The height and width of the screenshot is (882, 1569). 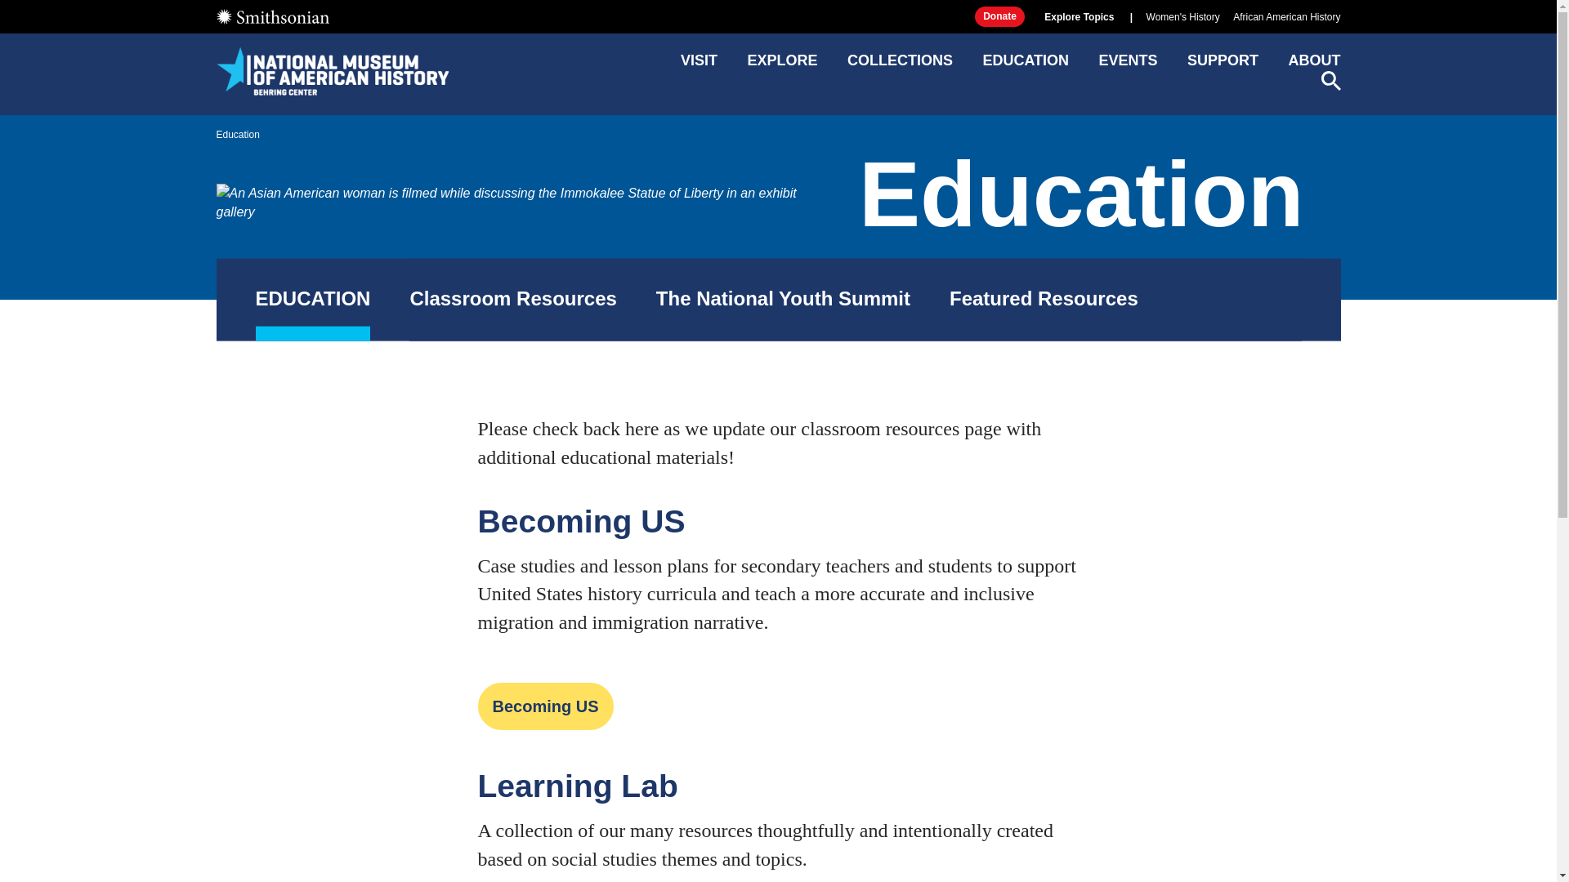 I want to click on Featured Resources, so click(x=1044, y=300).